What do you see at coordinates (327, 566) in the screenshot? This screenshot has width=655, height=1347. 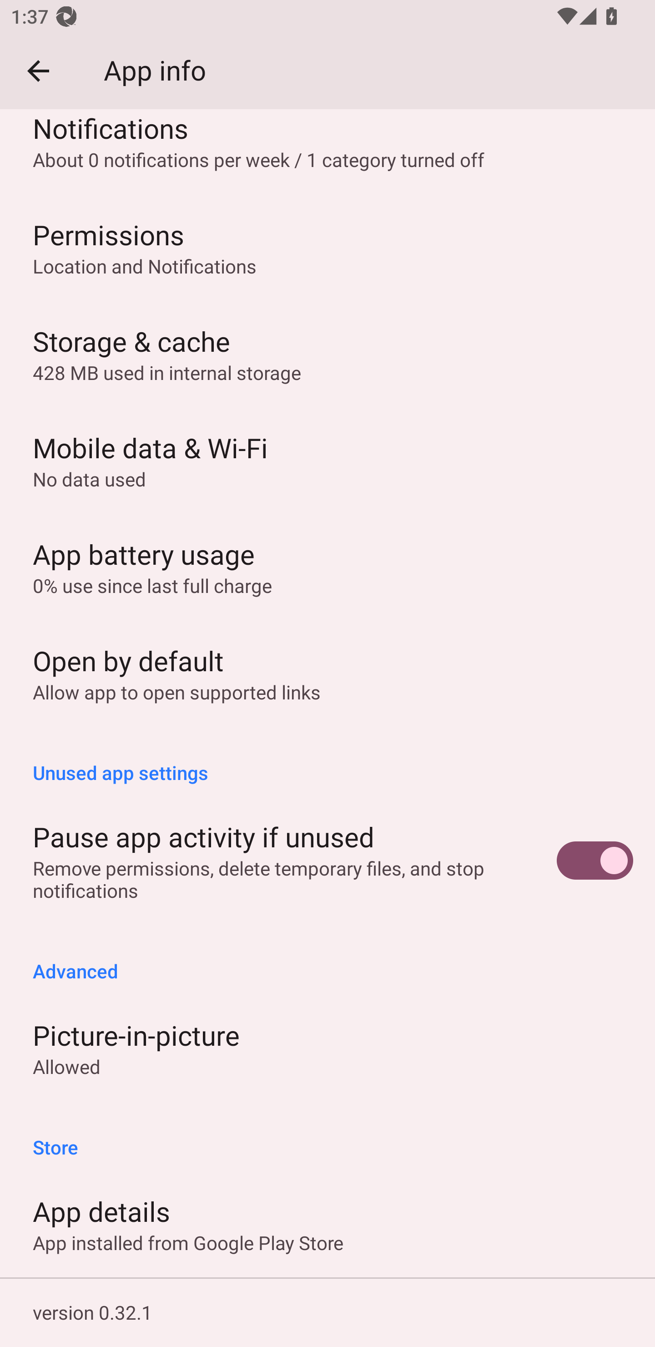 I see `App battery usage 0% use since last full charge` at bounding box center [327, 566].